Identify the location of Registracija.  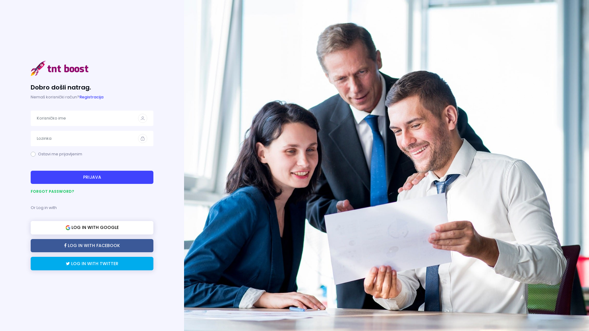
(91, 97).